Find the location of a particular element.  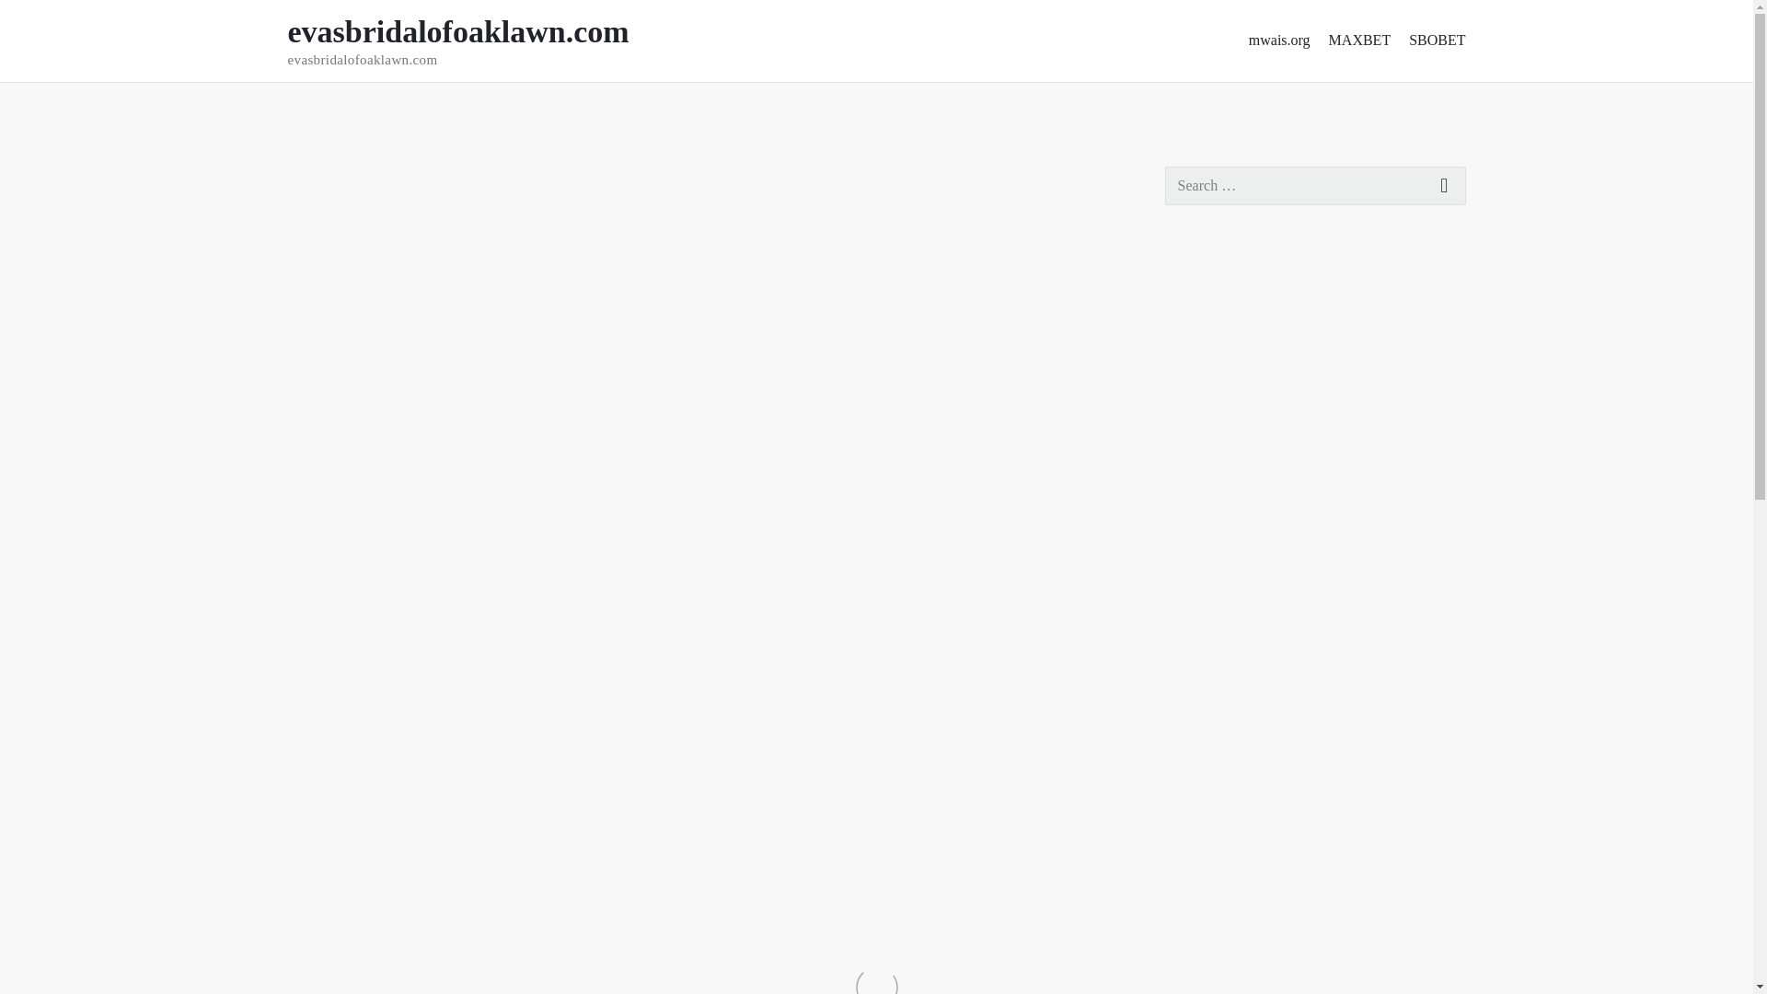

Search for: is located at coordinates (1445, 186).